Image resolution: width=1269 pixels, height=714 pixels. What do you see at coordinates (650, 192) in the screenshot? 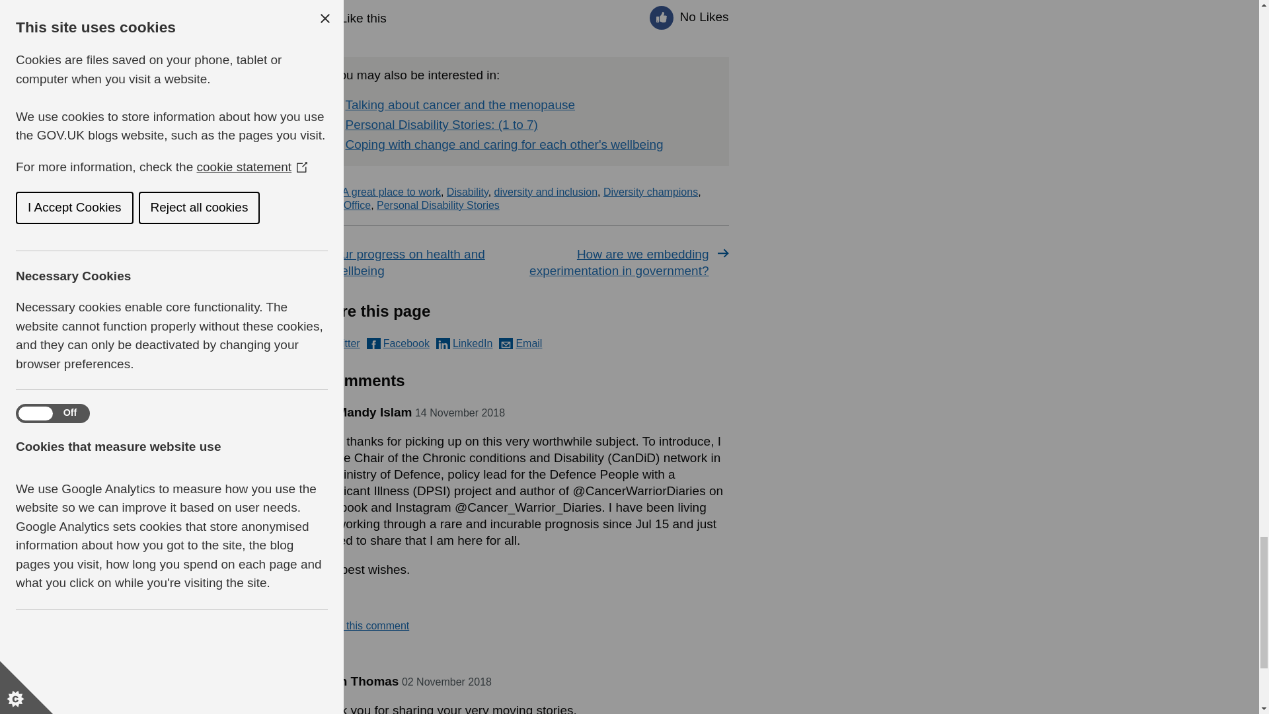
I see `Diversity champions` at bounding box center [650, 192].